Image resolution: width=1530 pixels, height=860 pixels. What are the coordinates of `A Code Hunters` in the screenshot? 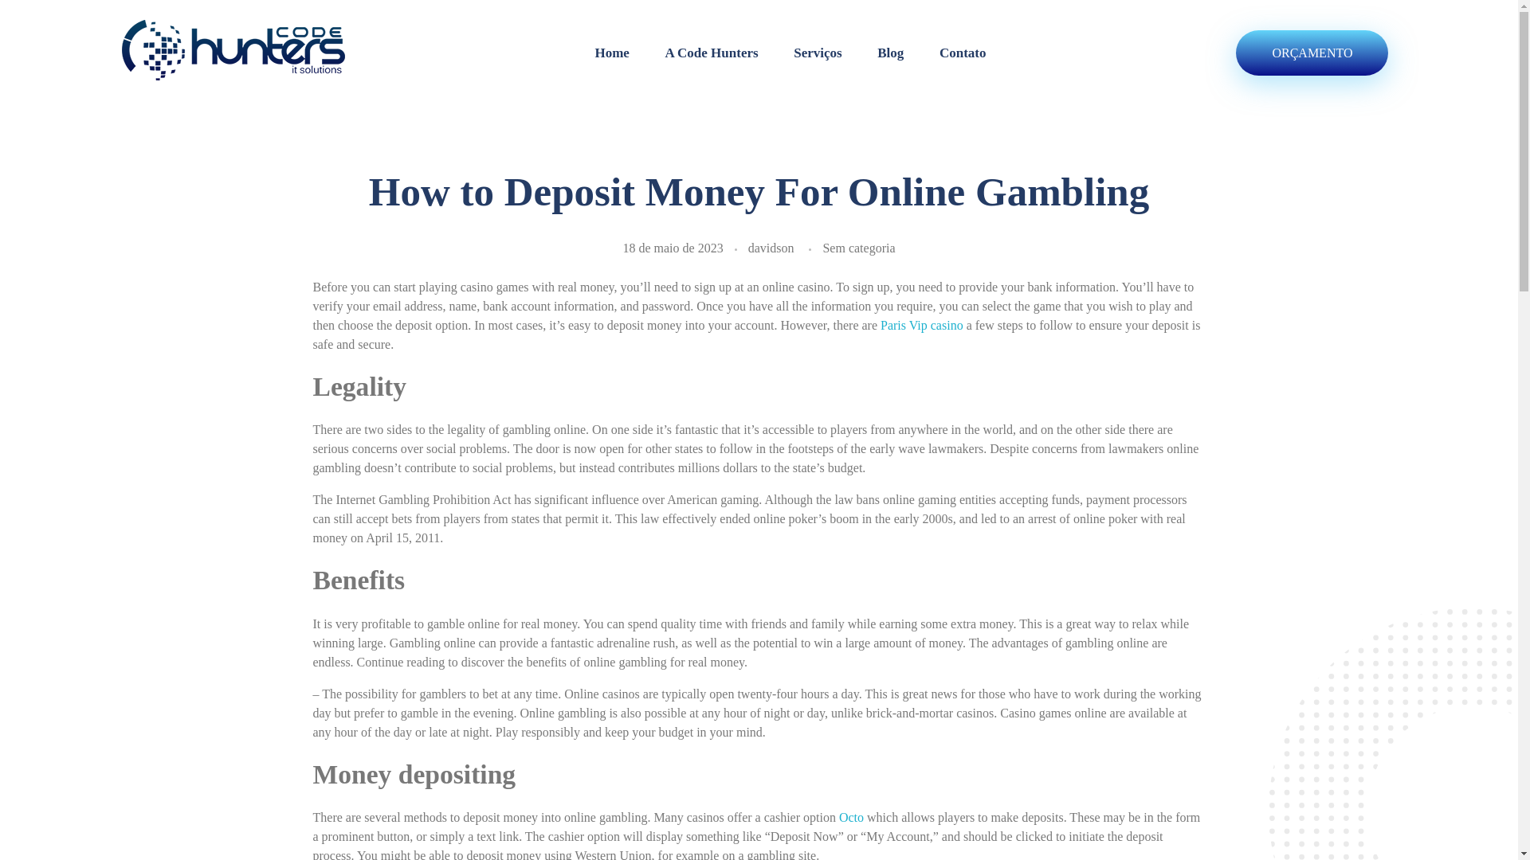 It's located at (711, 53).